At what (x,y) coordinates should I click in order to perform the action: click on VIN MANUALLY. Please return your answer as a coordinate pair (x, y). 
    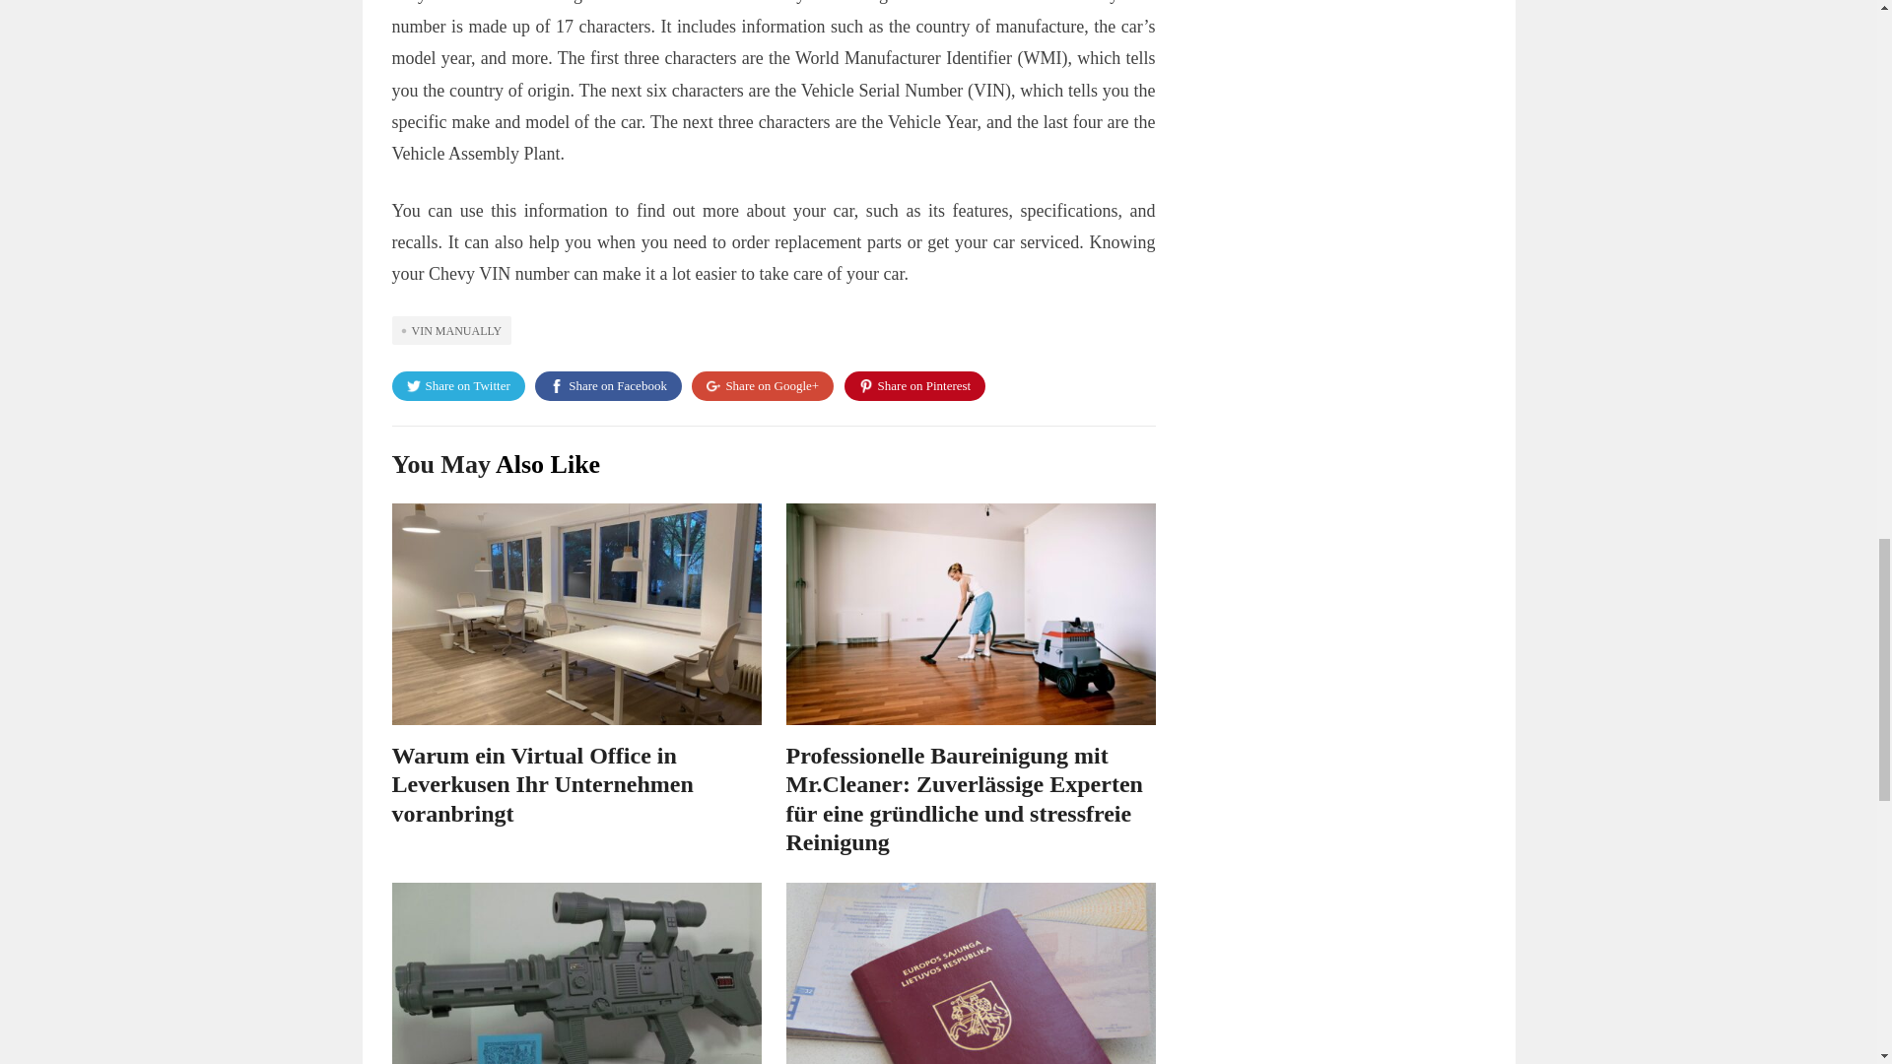
    Looking at the image, I should click on (451, 329).